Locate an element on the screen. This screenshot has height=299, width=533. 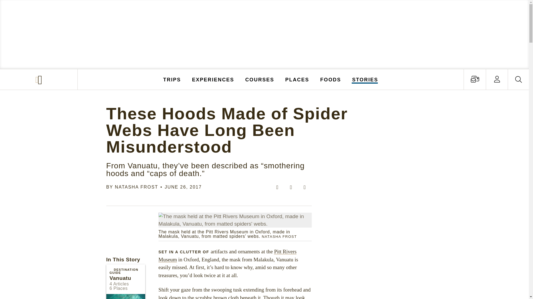
EXPERIENCES is located at coordinates (213, 79).